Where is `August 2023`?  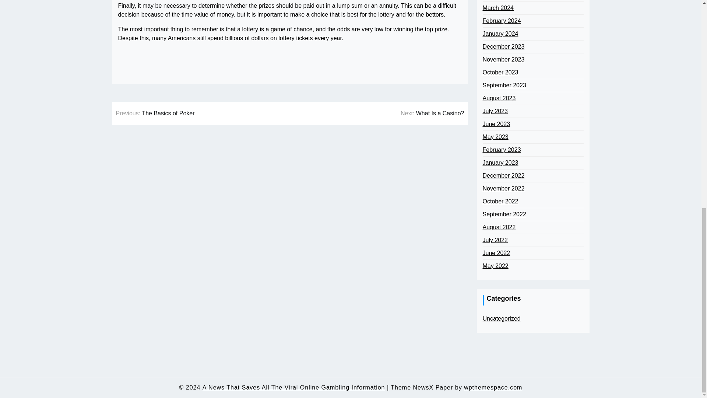 August 2023 is located at coordinates (499, 98).